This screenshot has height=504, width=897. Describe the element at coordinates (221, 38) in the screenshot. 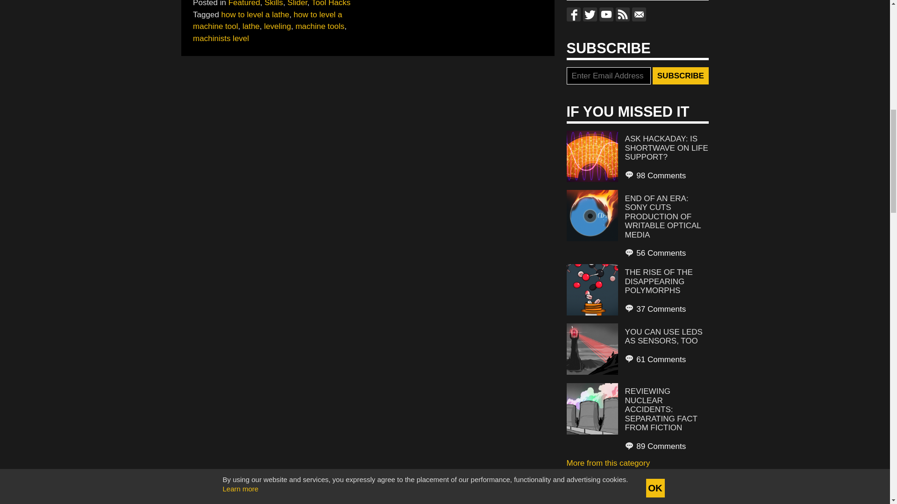

I see `machinists level` at that location.